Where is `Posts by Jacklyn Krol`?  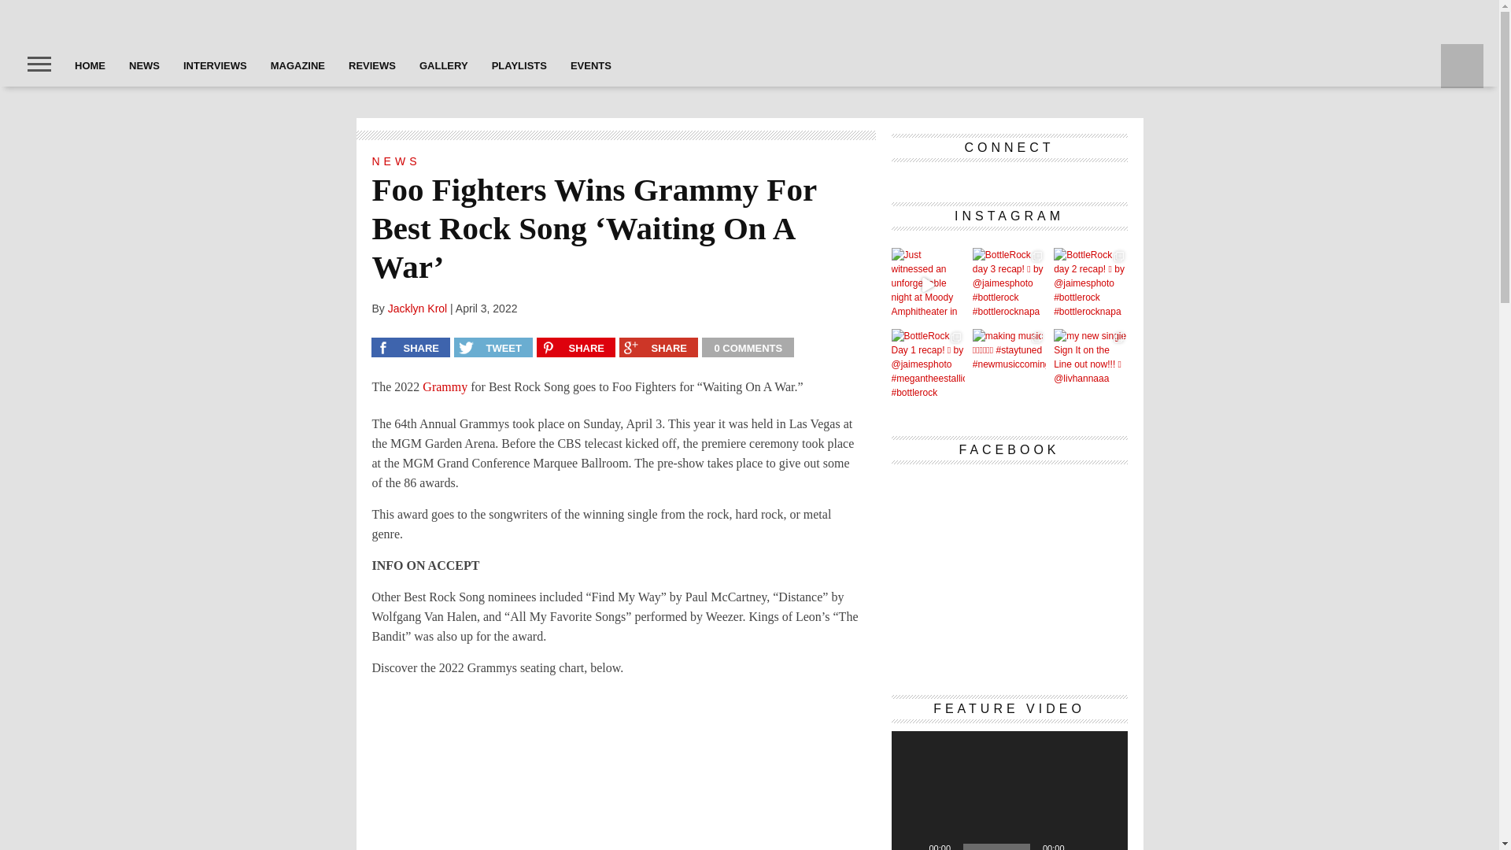
Posts by Jacklyn Krol is located at coordinates (417, 309).